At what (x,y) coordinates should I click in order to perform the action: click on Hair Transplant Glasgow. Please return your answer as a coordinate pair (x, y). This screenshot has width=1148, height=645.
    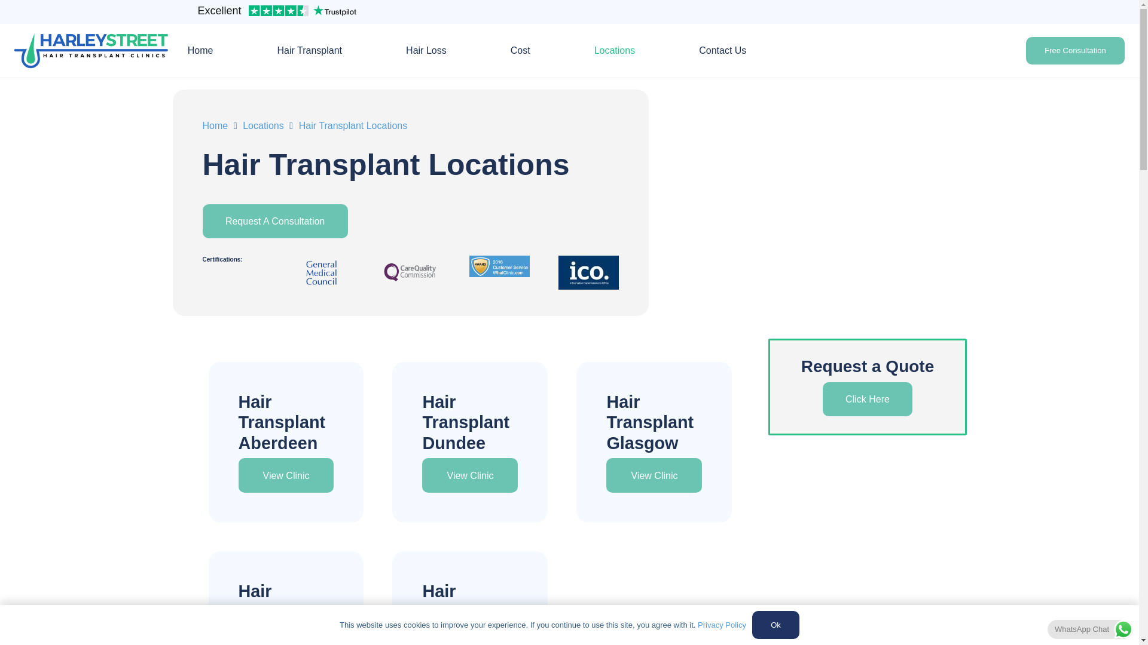
    Looking at the image, I should click on (649, 422).